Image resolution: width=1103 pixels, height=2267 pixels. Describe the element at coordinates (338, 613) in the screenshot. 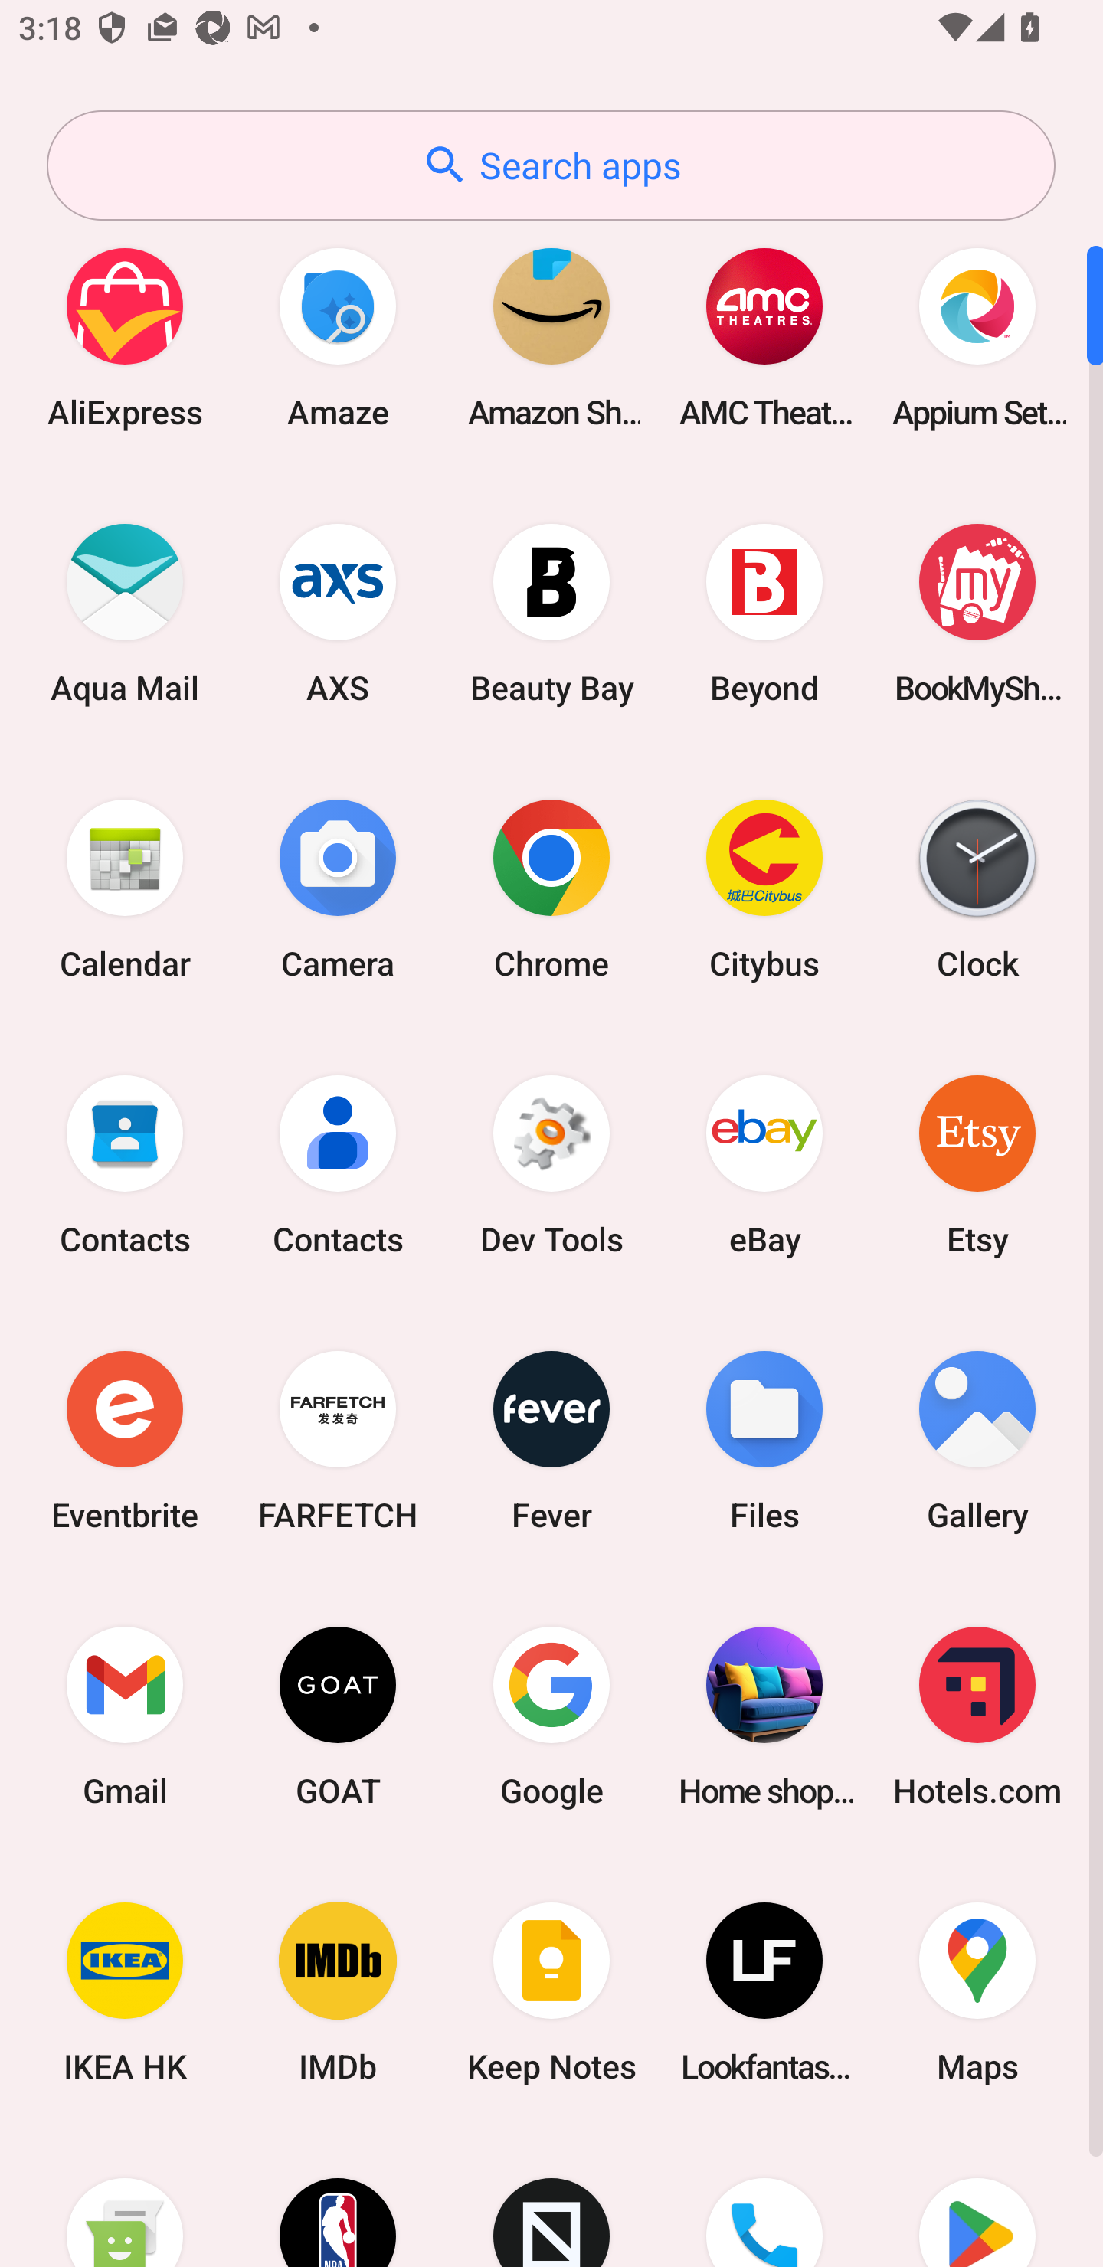

I see `AXS` at that location.